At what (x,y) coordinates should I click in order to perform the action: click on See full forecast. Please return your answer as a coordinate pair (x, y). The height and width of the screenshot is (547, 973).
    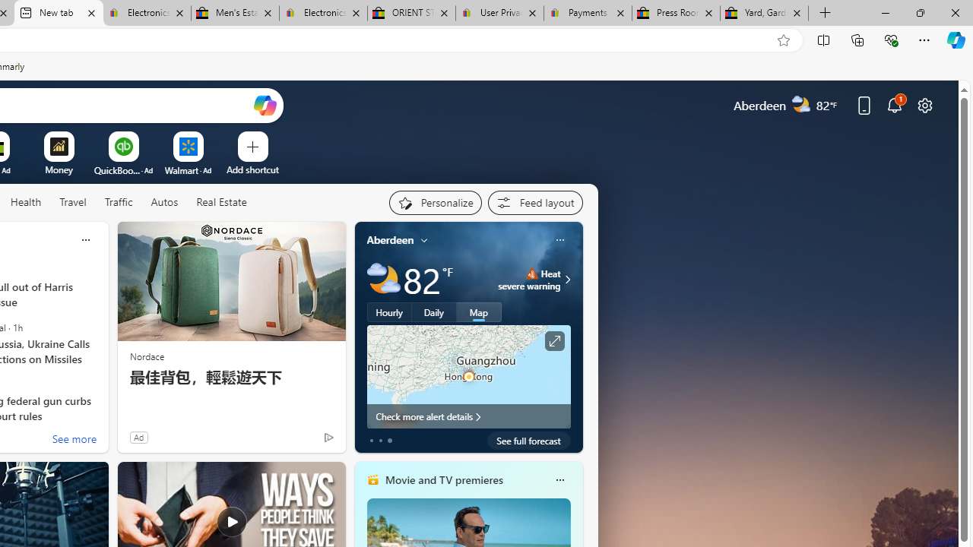
    Looking at the image, I should click on (529, 441).